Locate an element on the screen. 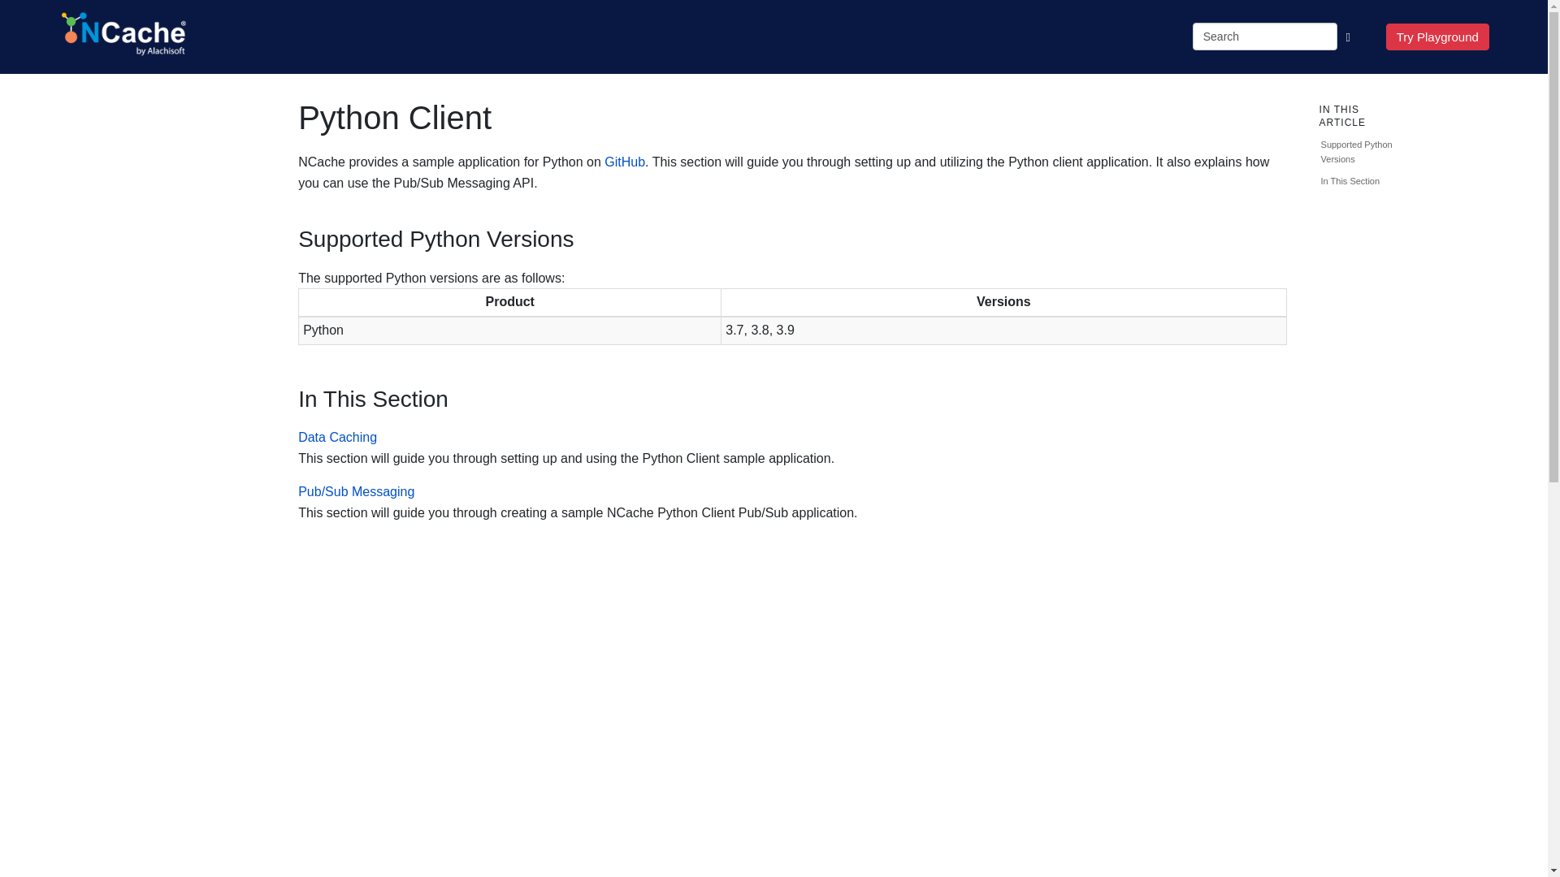 The image size is (1560, 877). Search is located at coordinates (1264, 36).